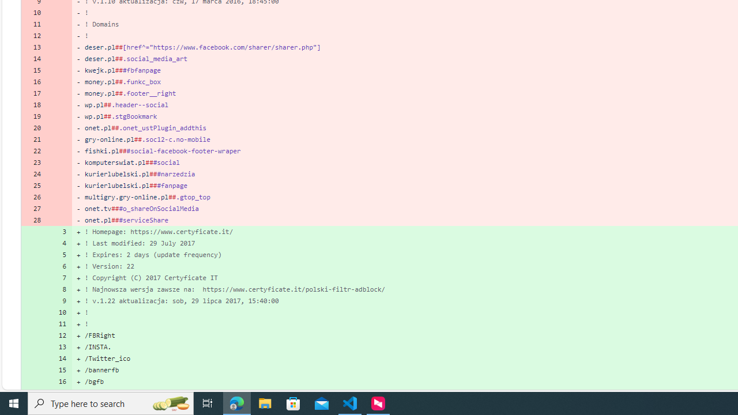 This screenshot has height=415, width=738. What do you see at coordinates (33, 151) in the screenshot?
I see `22` at bounding box center [33, 151].